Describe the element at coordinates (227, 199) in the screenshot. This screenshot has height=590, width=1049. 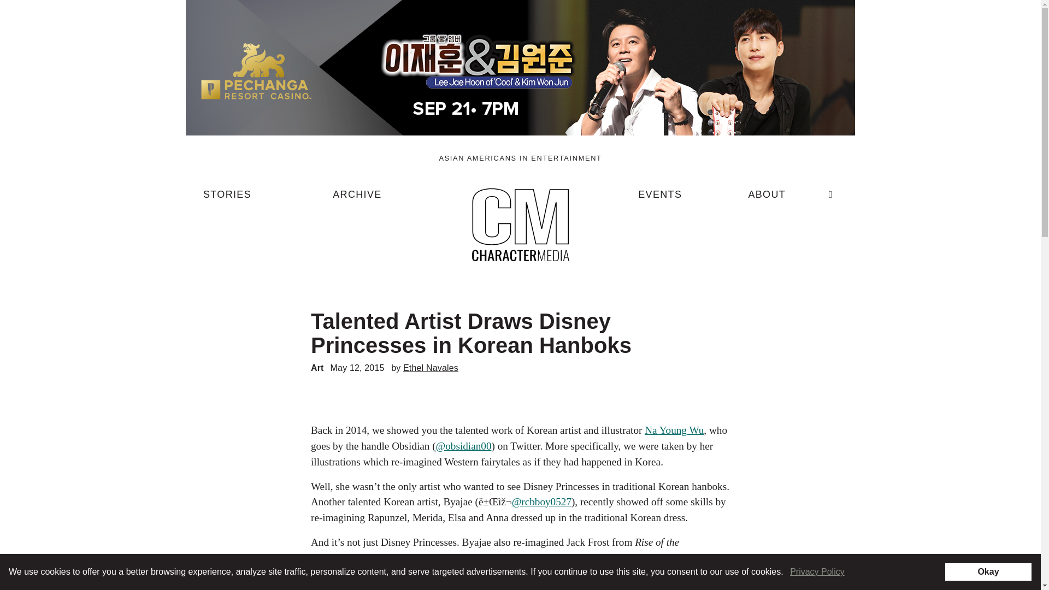
I see `STORIES` at that location.